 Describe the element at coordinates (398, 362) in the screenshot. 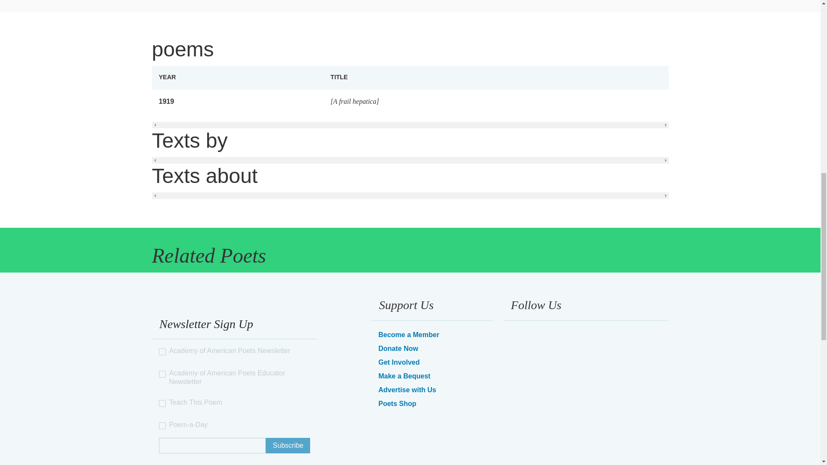

I see `Get Involved` at that location.